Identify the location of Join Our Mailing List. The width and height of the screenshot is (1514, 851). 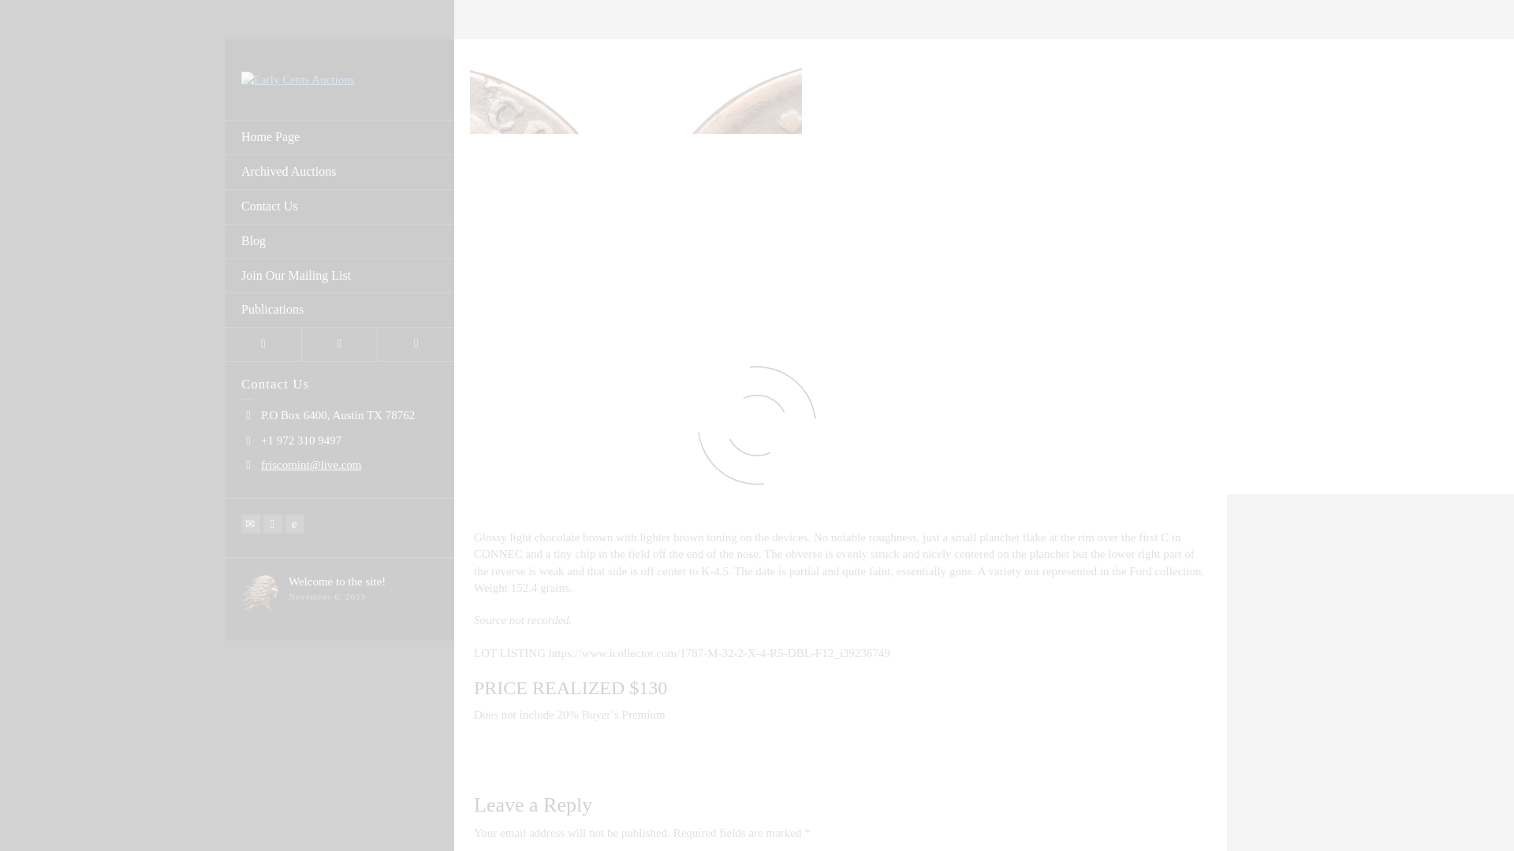
(340, 276).